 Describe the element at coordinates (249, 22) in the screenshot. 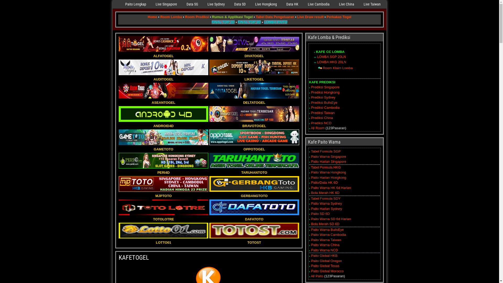

I see `FINAL TOP 3D` at that location.